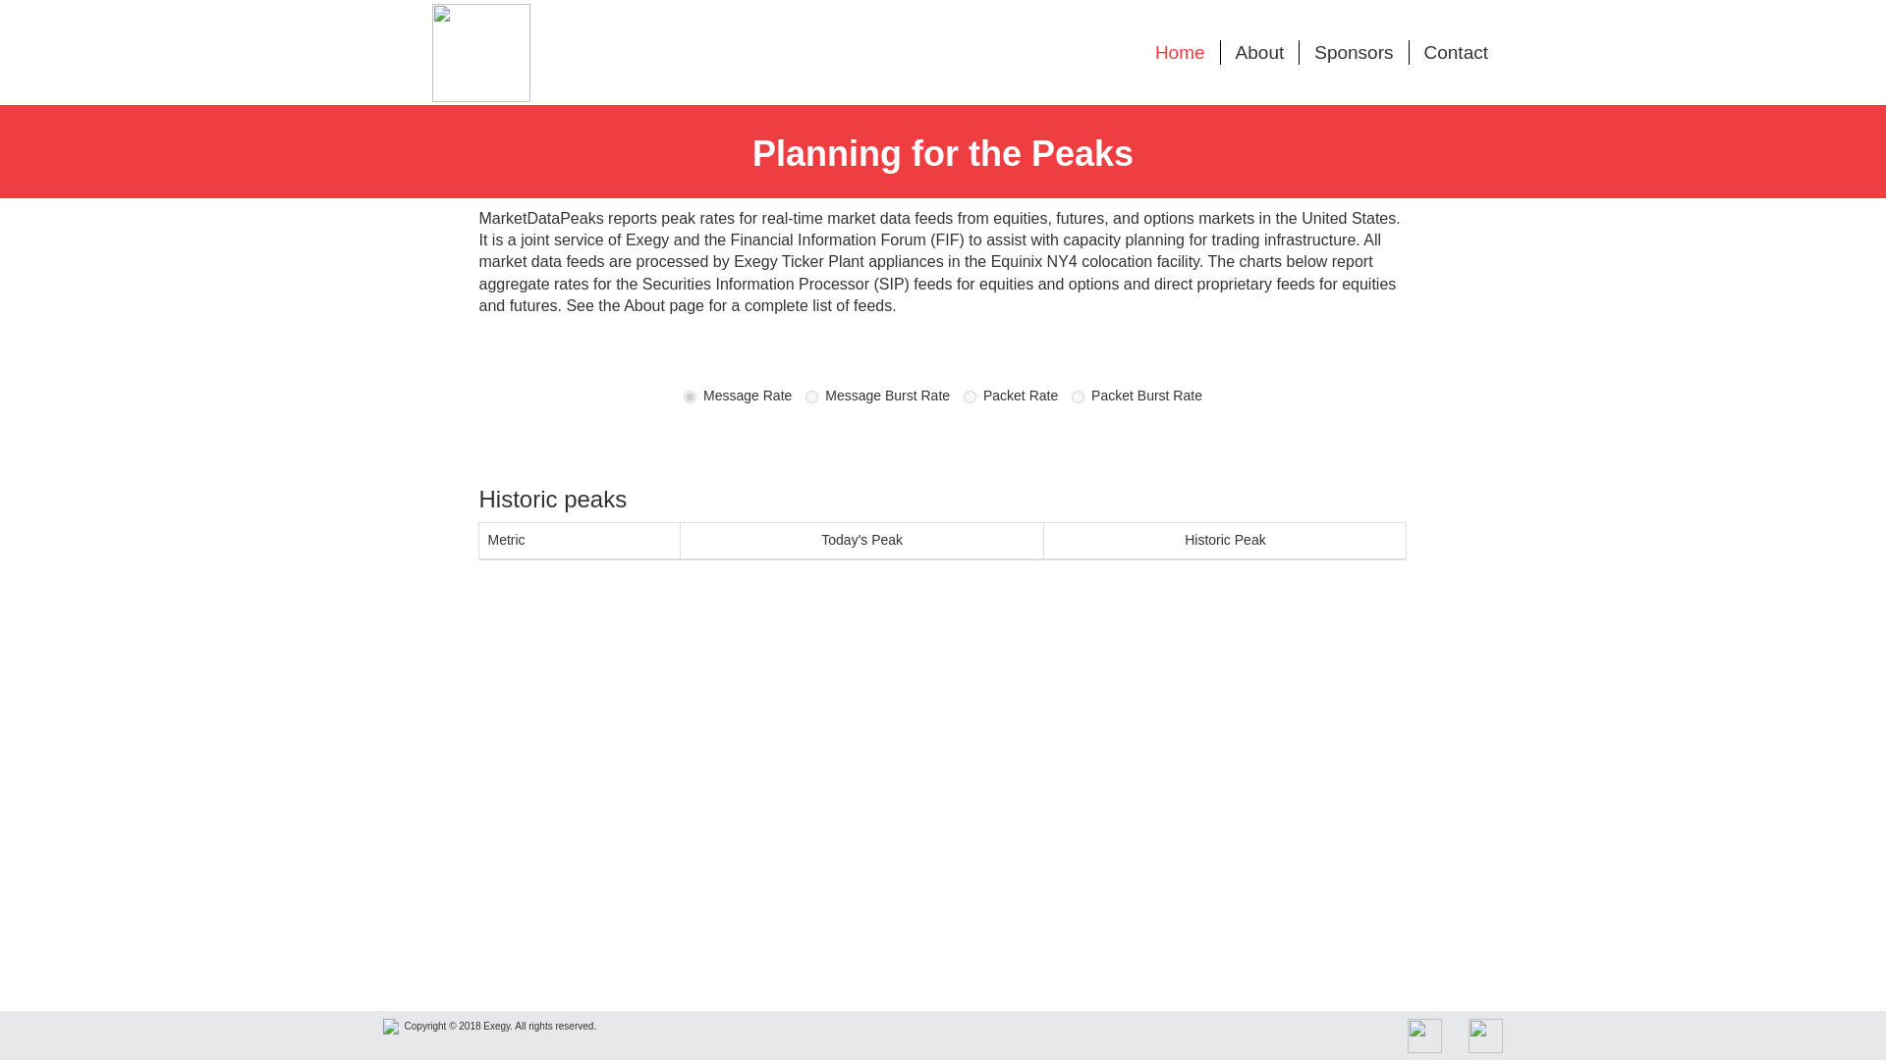  What do you see at coordinates (1137, 397) in the screenshot?
I see `1 ms sample` at bounding box center [1137, 397].